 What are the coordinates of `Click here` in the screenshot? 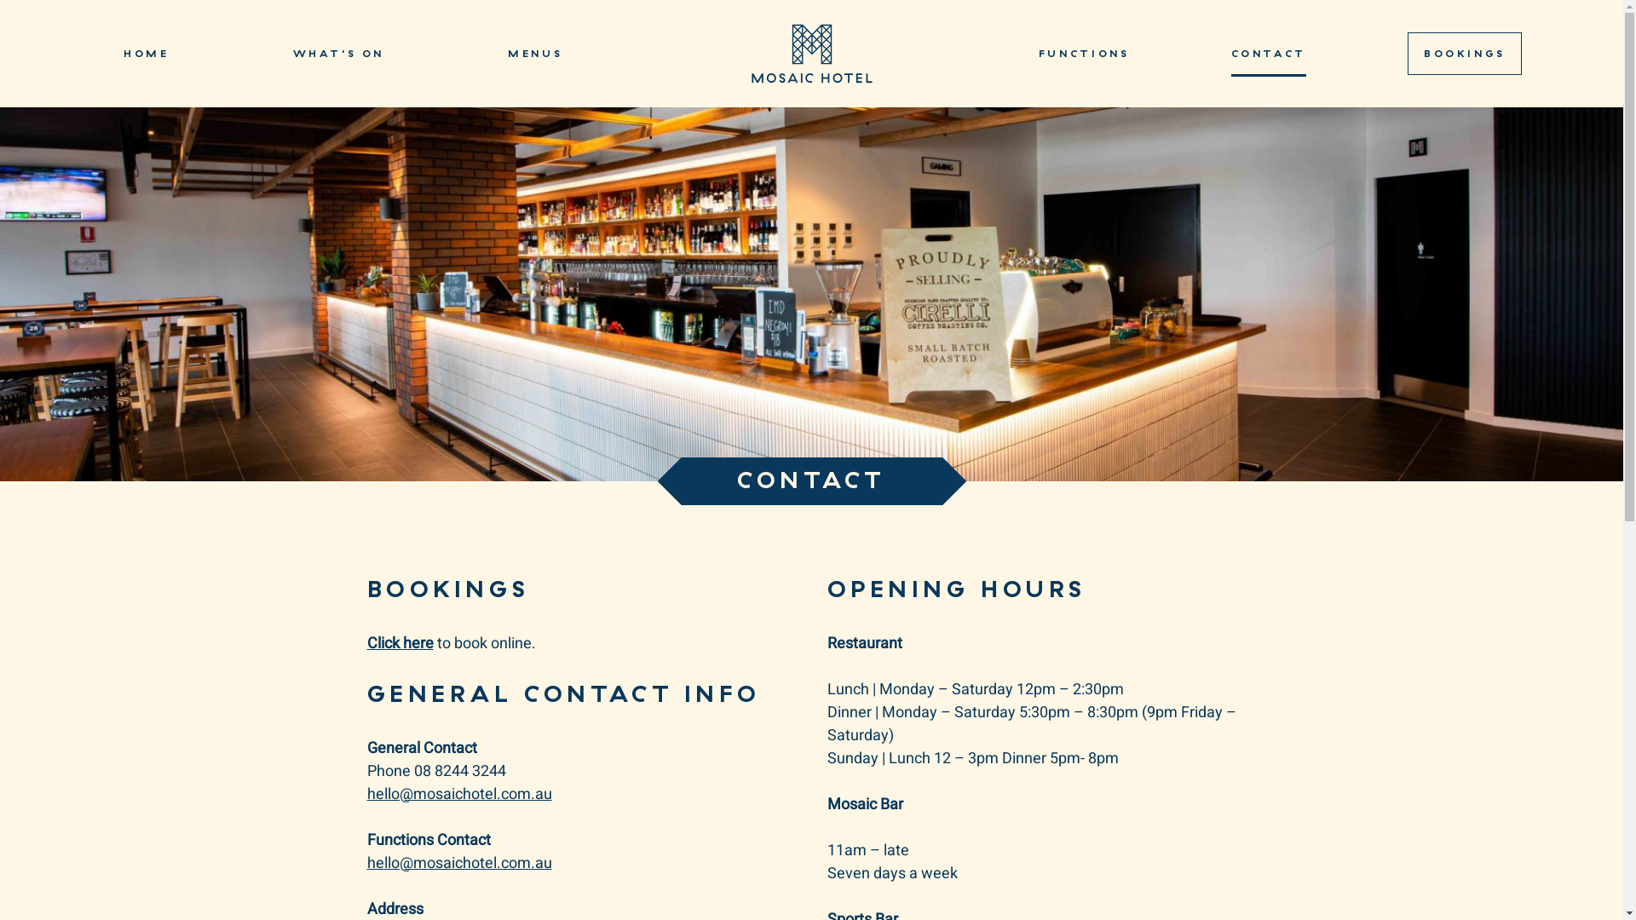 It's located at (400, 644).